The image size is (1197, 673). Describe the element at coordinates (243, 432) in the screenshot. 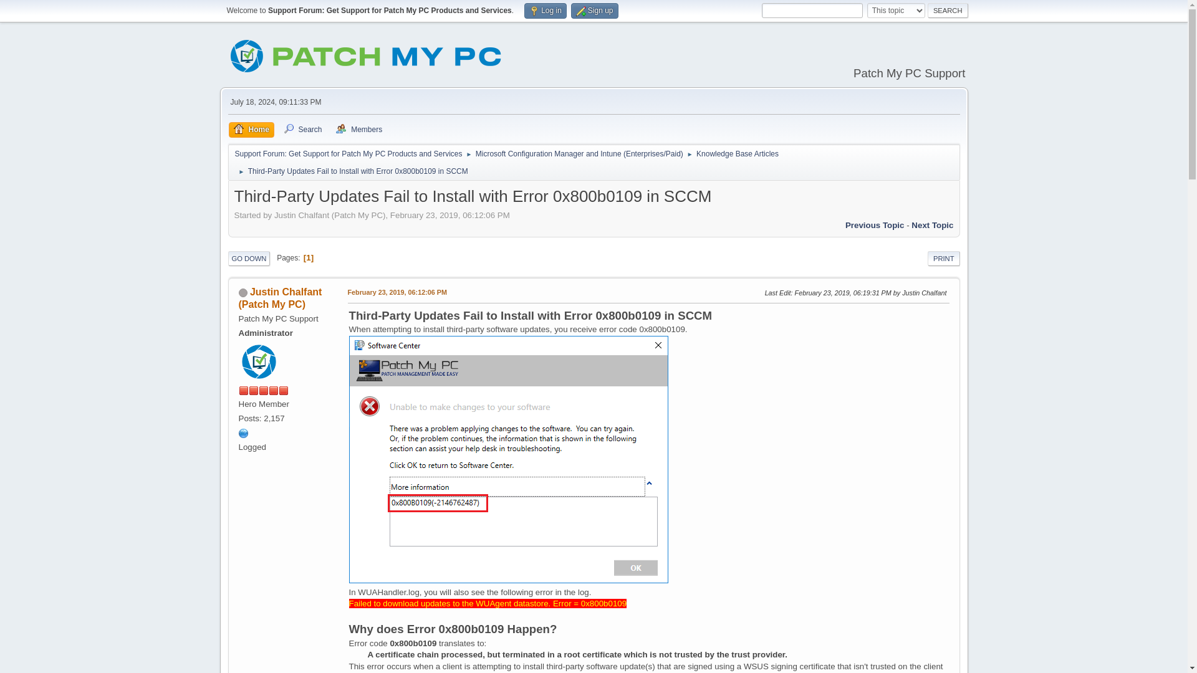

I see `Patch My PC Support` at that location.